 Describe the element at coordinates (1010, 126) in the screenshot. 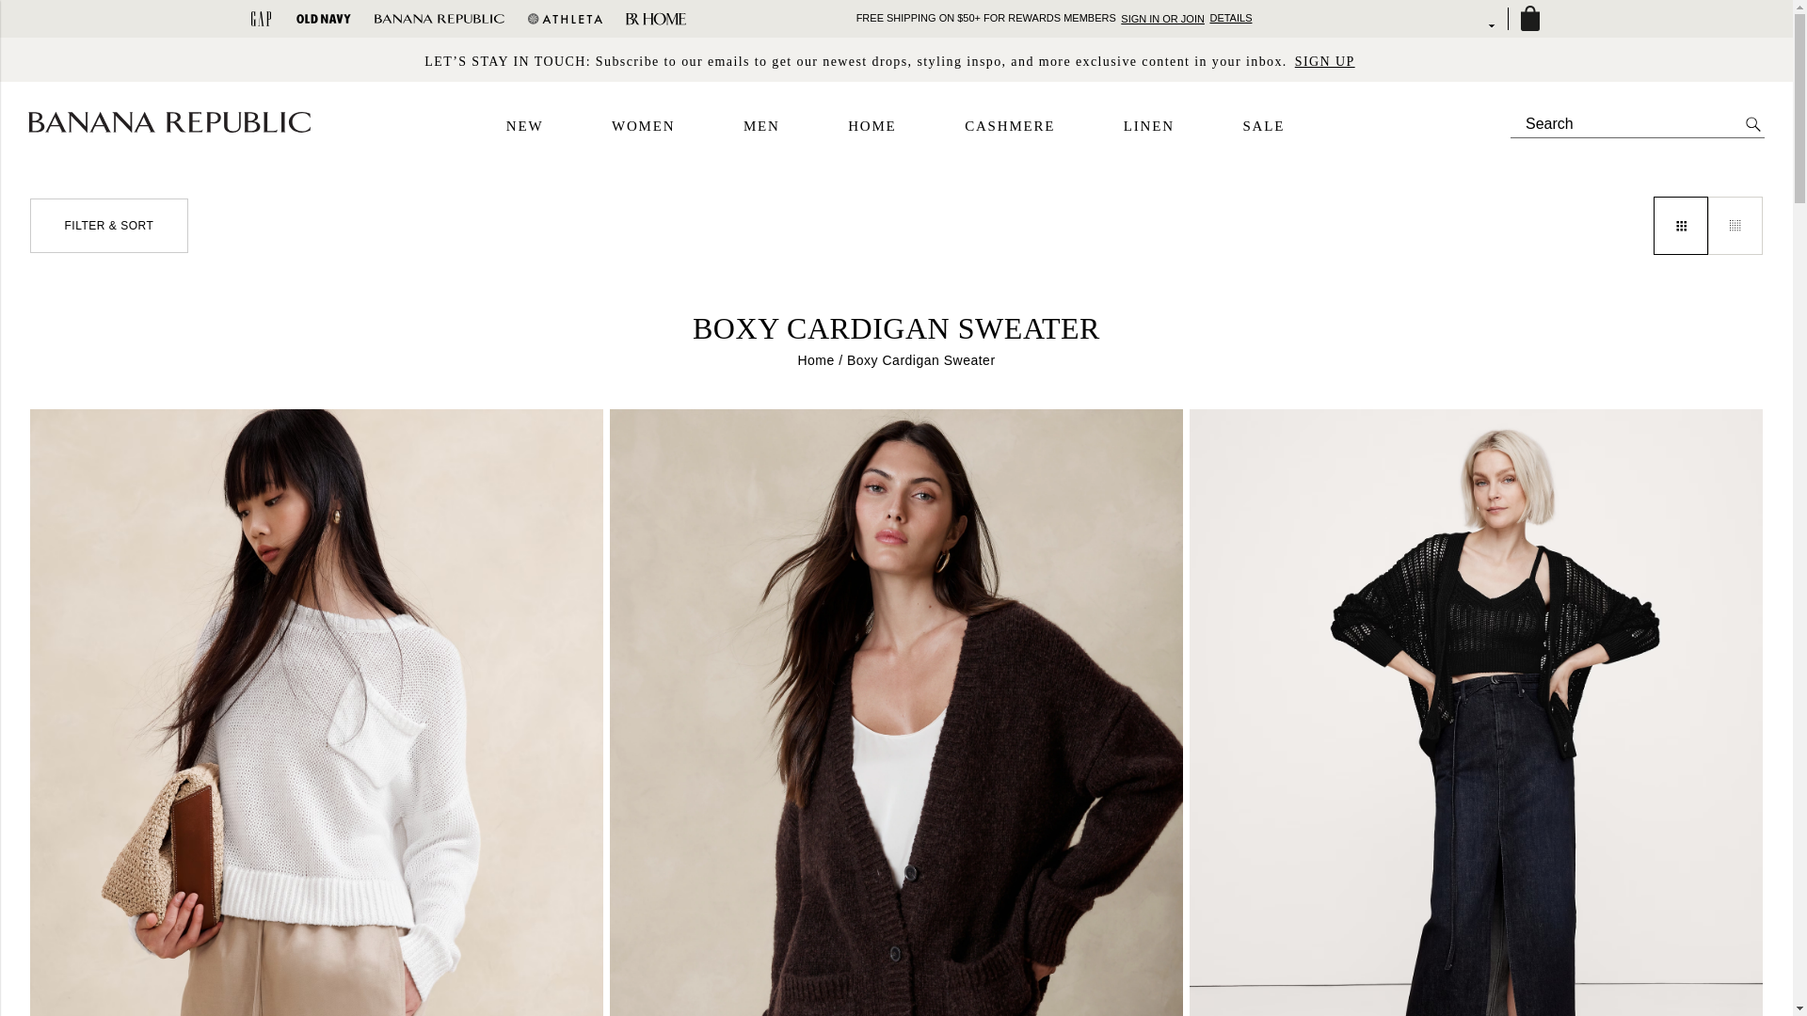

I see `CASHMERE` at that location.